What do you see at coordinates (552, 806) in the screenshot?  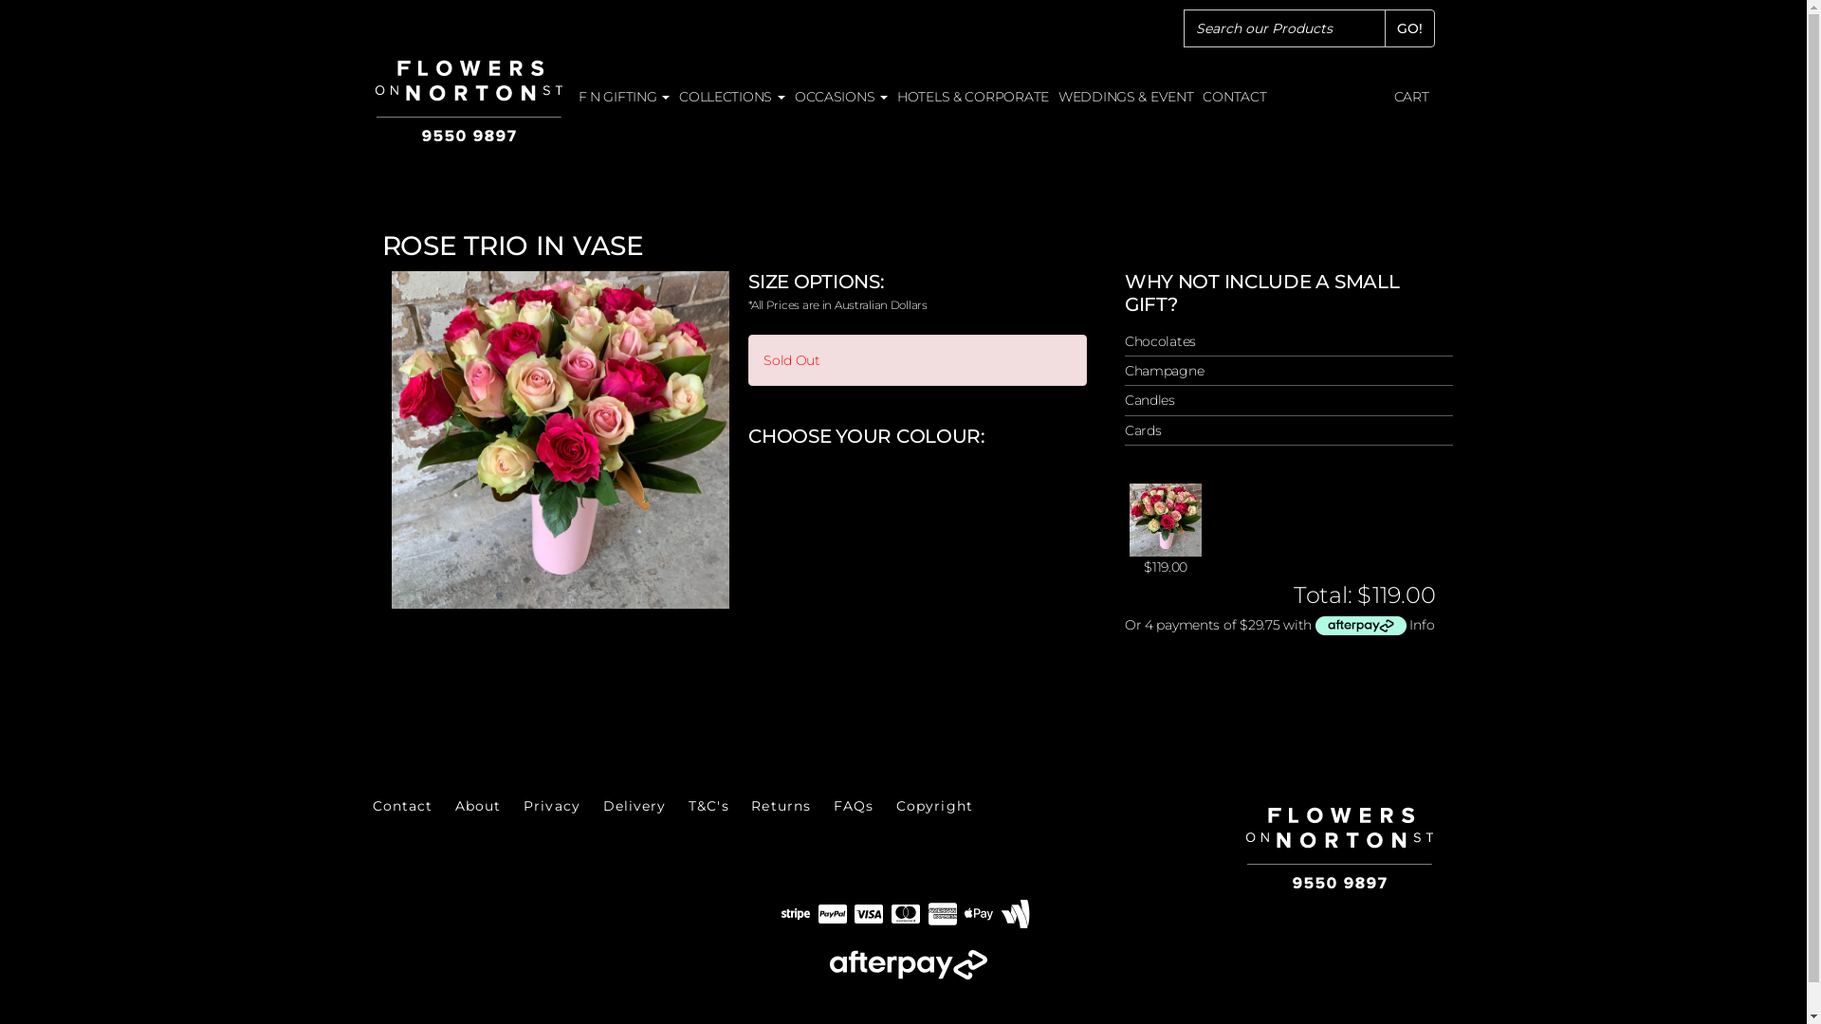 I see `Privacy` at bounding box center [552, 806].